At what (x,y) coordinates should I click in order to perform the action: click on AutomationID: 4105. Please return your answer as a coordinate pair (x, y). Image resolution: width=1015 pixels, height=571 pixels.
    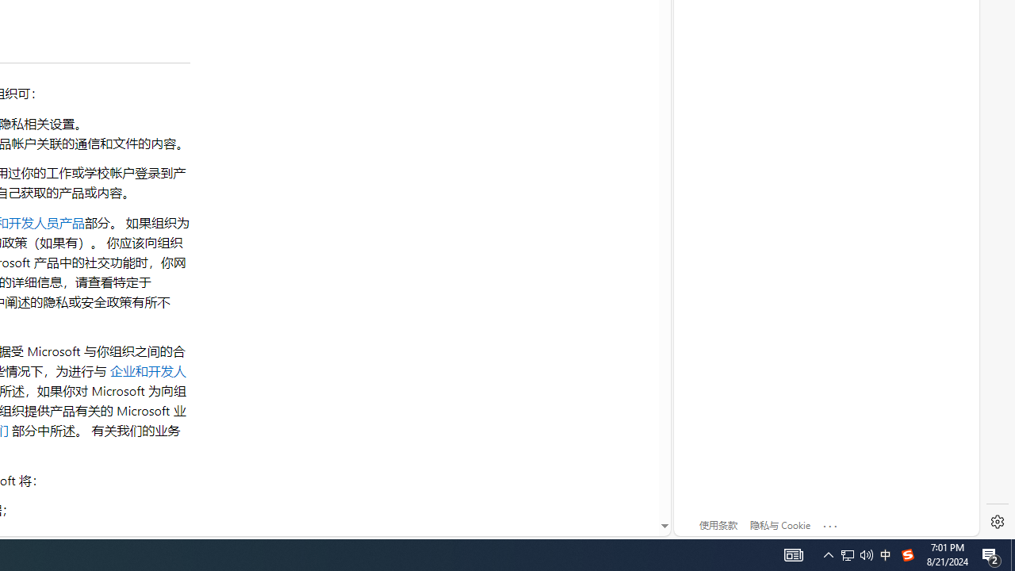
    Looking at the image, I should click on (1013, 555).